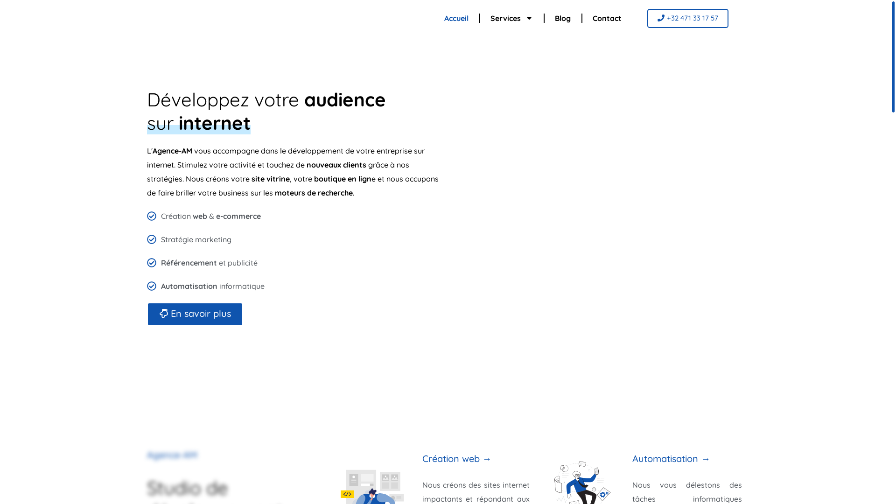 Image resolution: width=896 pixels, height=504 pixels. I want to click on Services, so click(511, 18).